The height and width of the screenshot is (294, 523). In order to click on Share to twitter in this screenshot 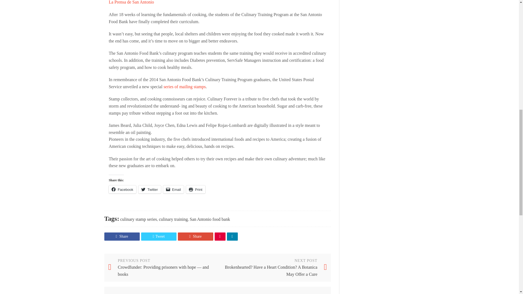, I will do `click(250, 17)`.